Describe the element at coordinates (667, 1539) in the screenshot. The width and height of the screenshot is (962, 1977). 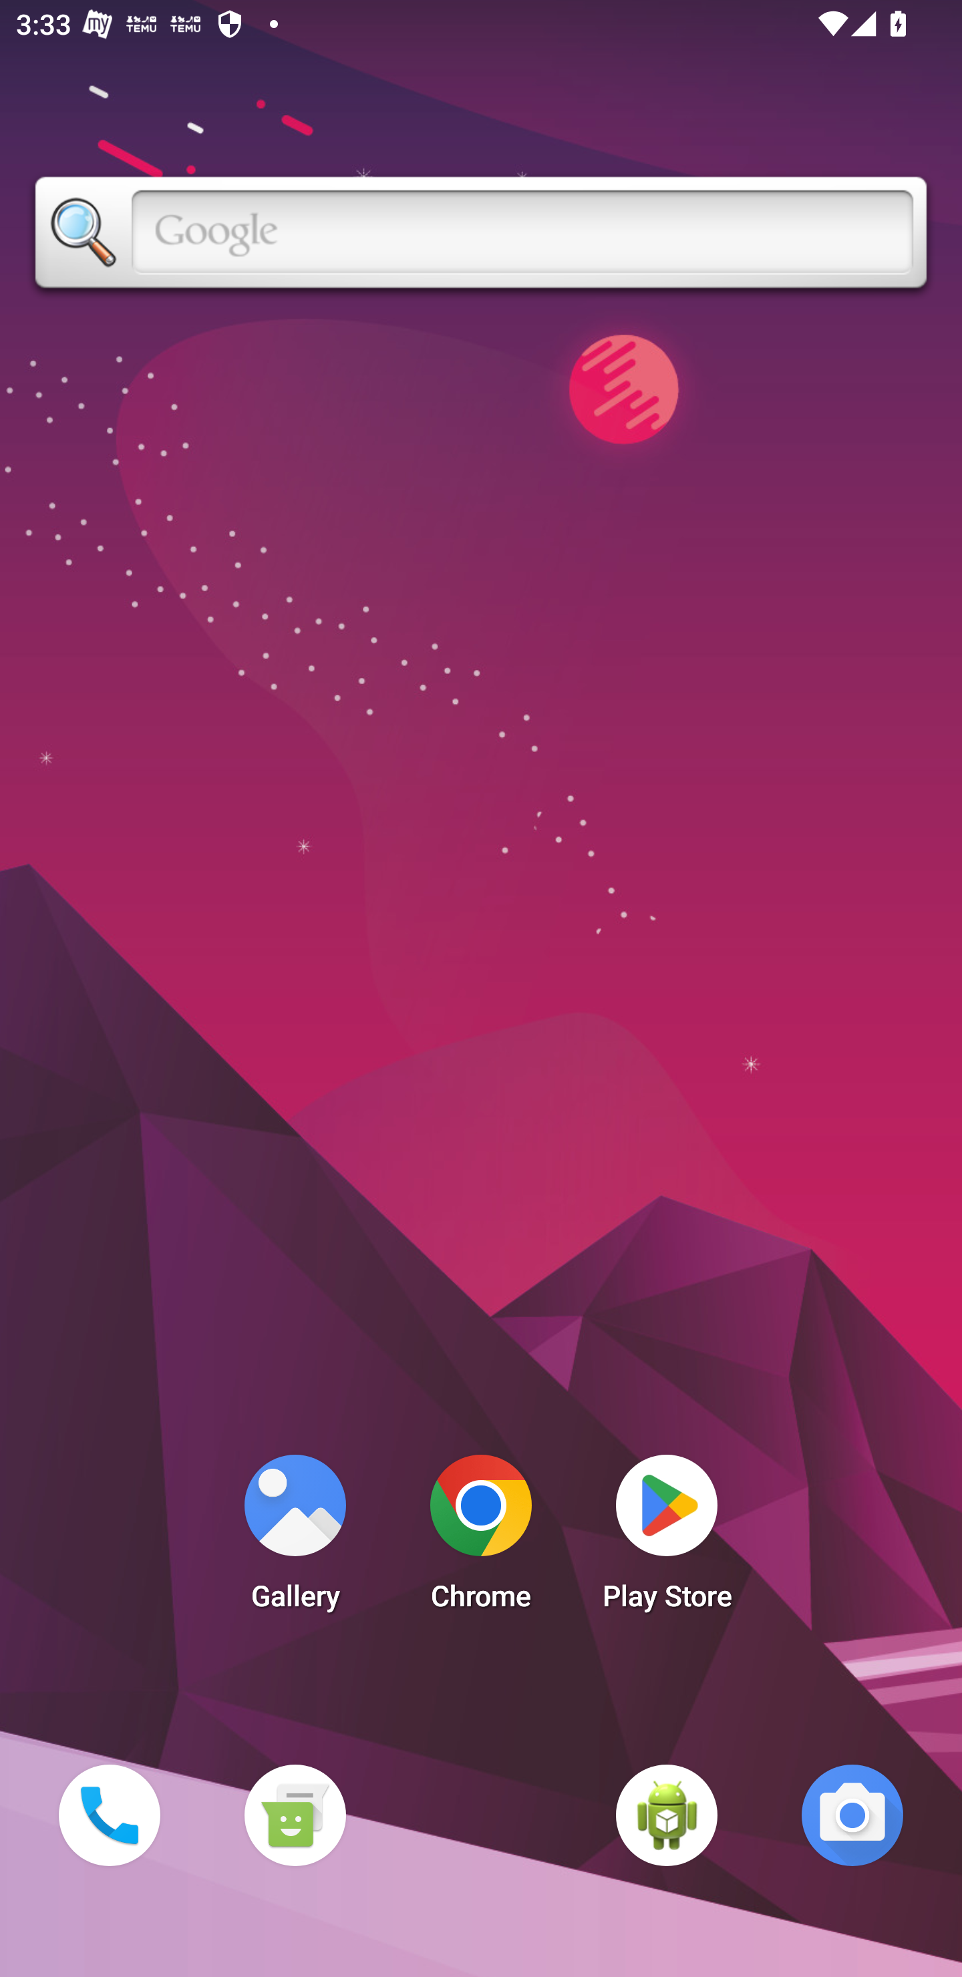
I see `Play Store` at that location.